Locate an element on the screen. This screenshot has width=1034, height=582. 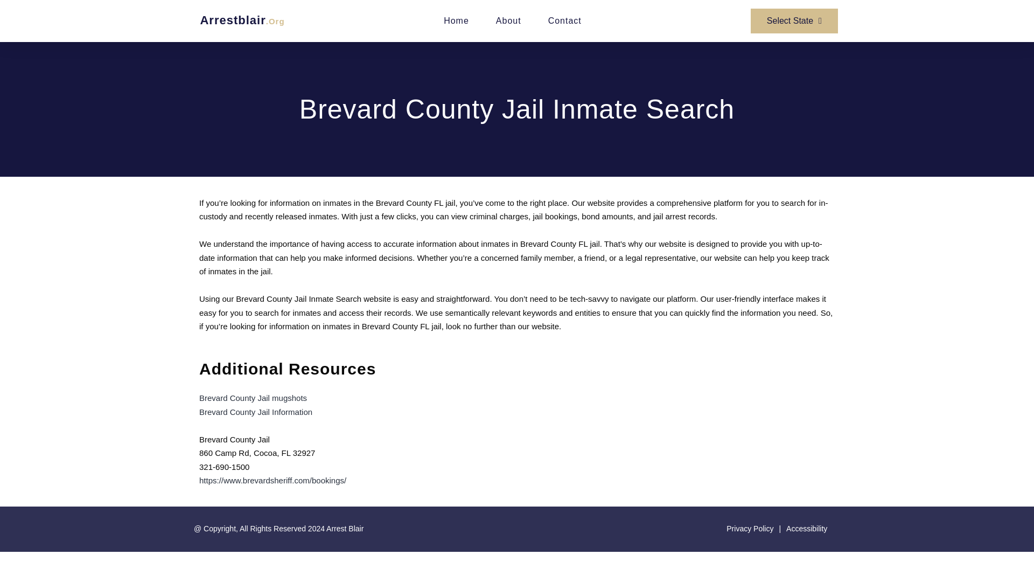
Arrestblair.Org is located at coordinates (242, 19).